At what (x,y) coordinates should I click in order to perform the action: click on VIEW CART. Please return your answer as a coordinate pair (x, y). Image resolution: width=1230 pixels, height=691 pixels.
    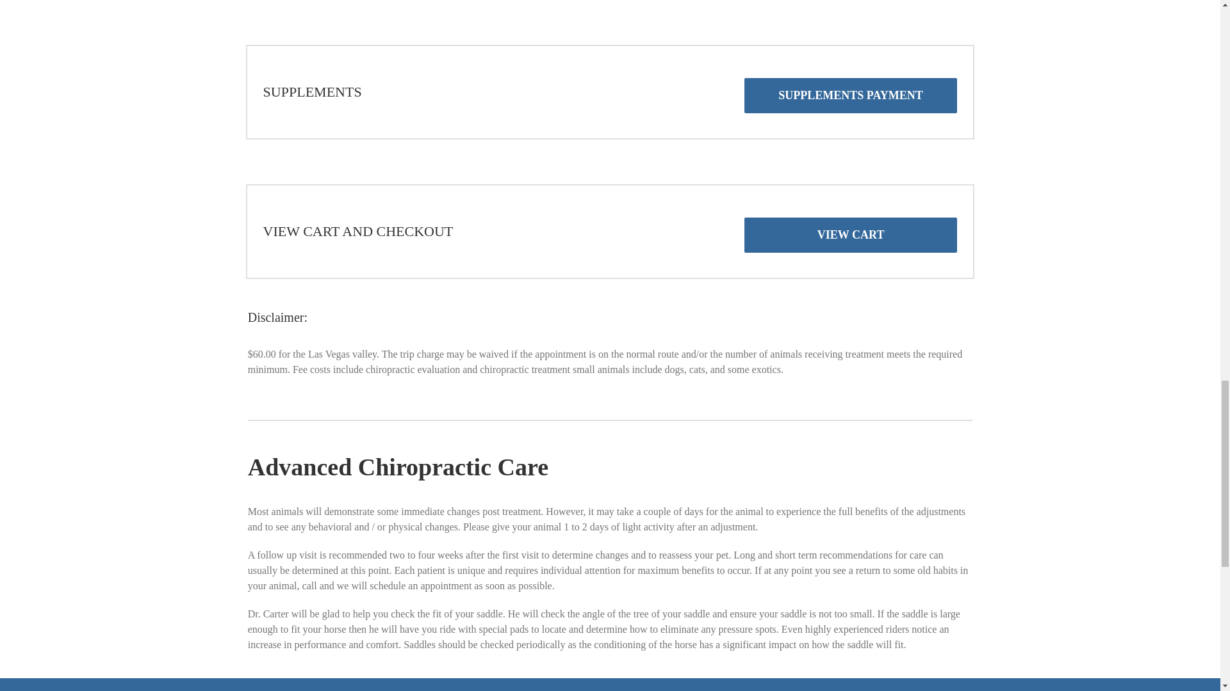
    Looking at the image, I should click on (850, 235).